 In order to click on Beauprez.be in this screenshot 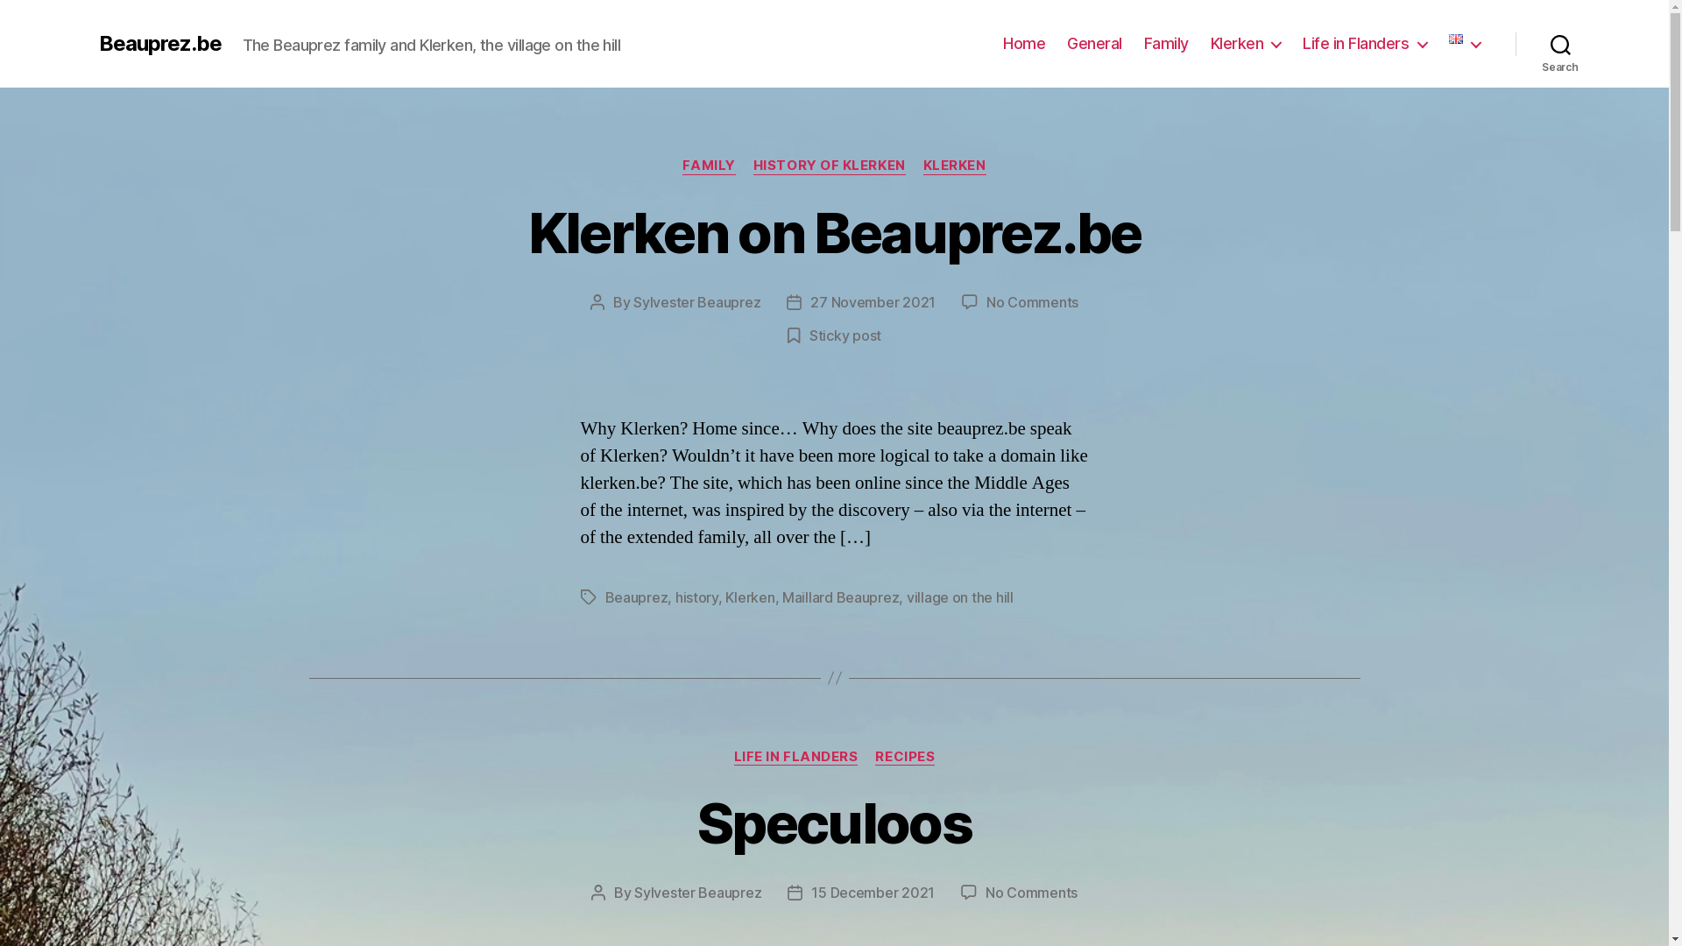, I will do `click(159, 44)`.